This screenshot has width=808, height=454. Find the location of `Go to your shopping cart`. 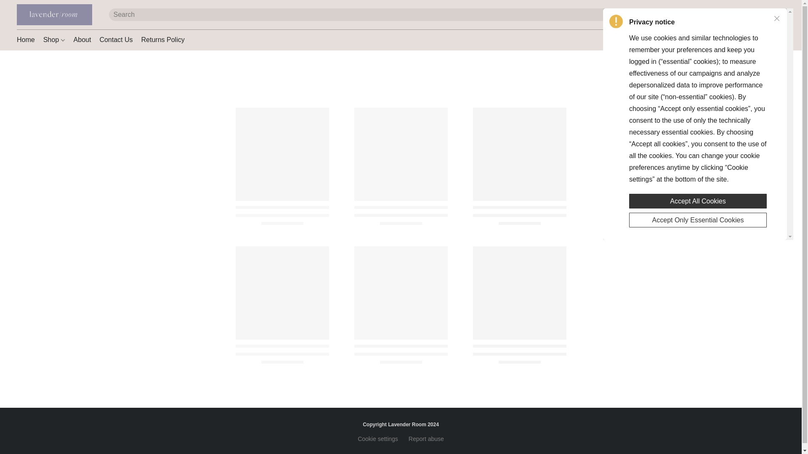

Go to your shopping cart is located at coordinates (779, 14).